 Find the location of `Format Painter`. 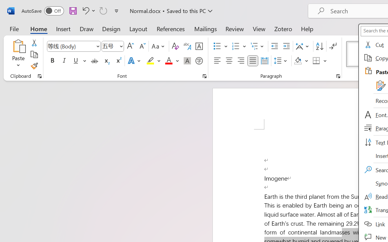

Format Painter is located at coordinates (34, 66).